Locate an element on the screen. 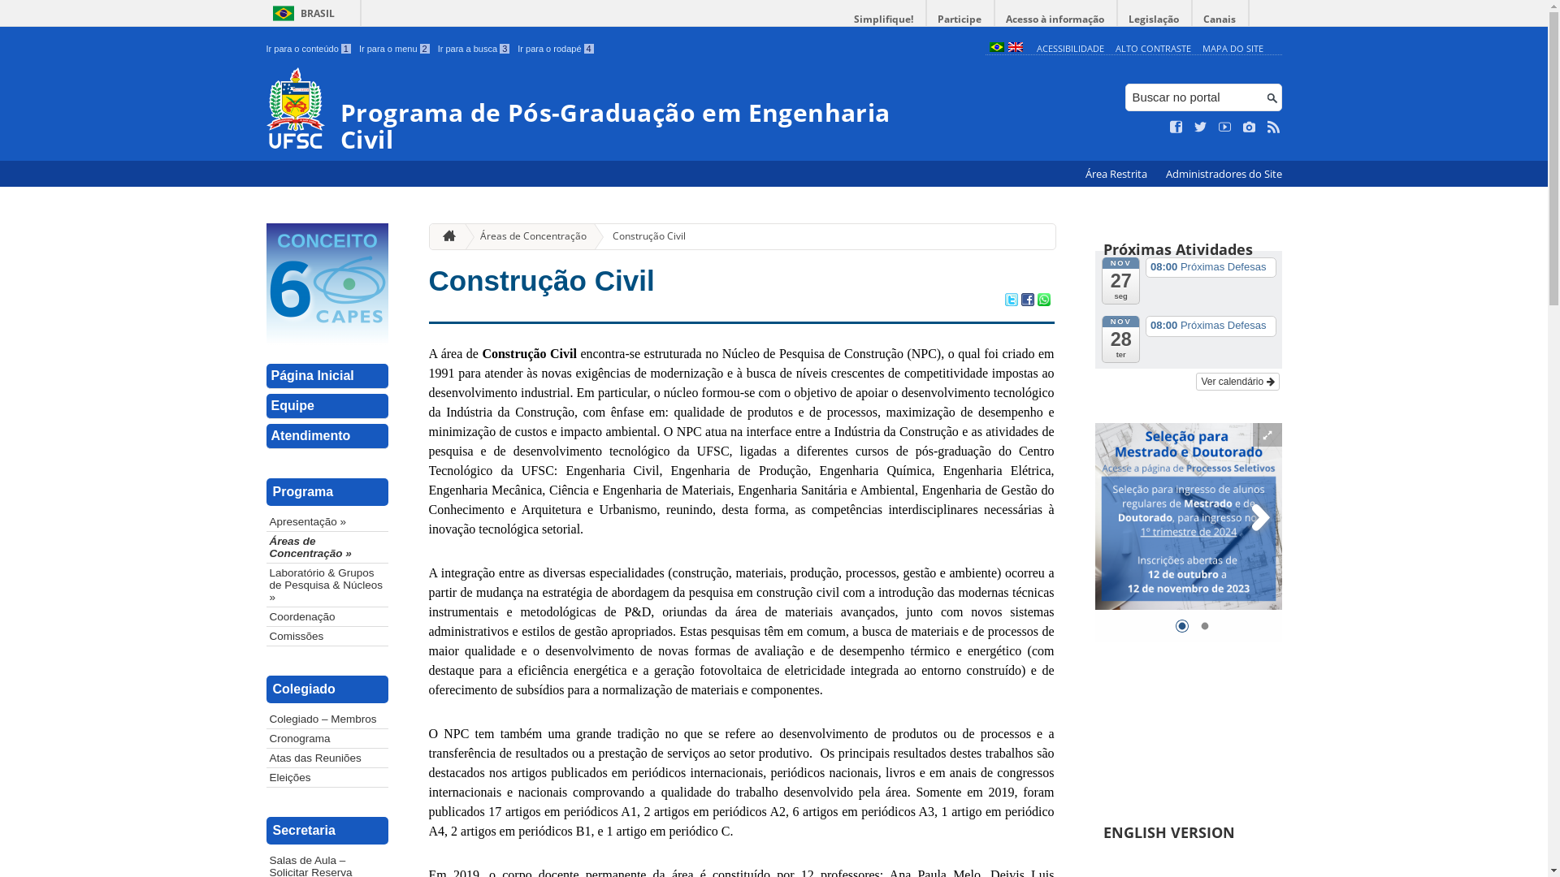 The height and width of the screenshot is (877, 1560). English (en) is located at coordinates (1015, 49).